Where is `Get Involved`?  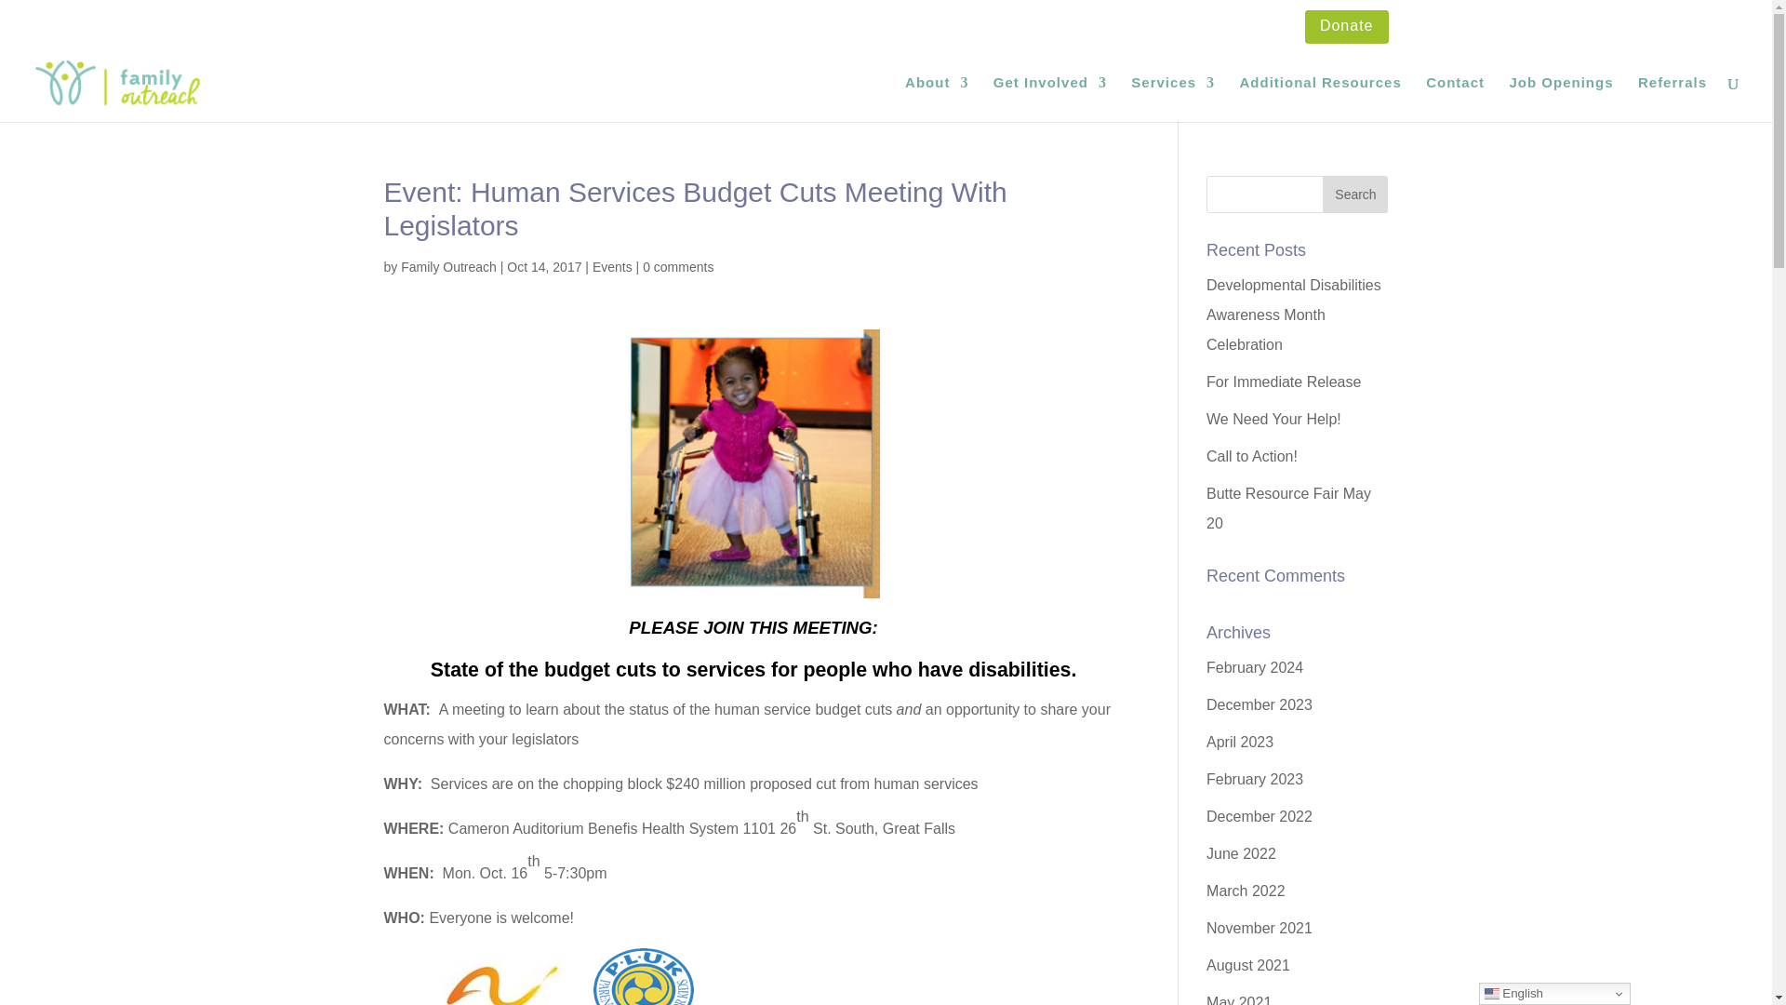
Get Involved is located at coordinates (1049, 99).